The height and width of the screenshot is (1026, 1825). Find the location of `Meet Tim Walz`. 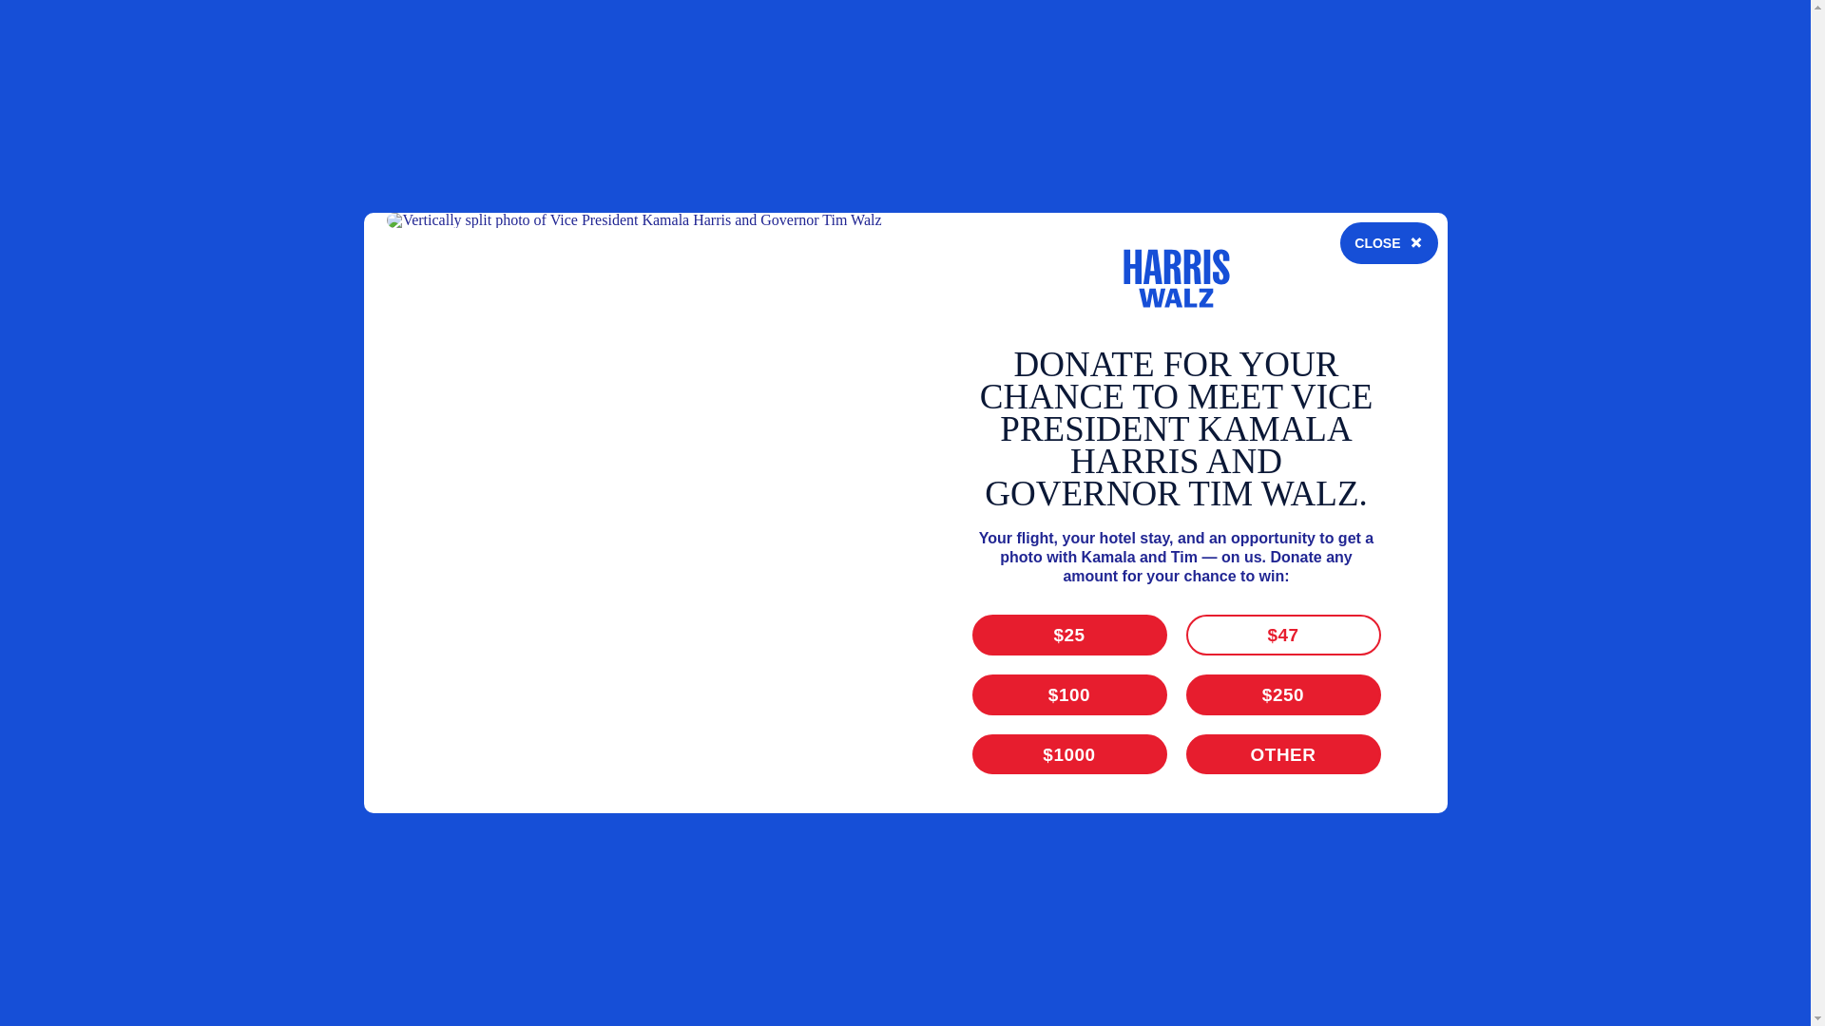

Meet Tim Walz is located at coordinates (1053, 283).